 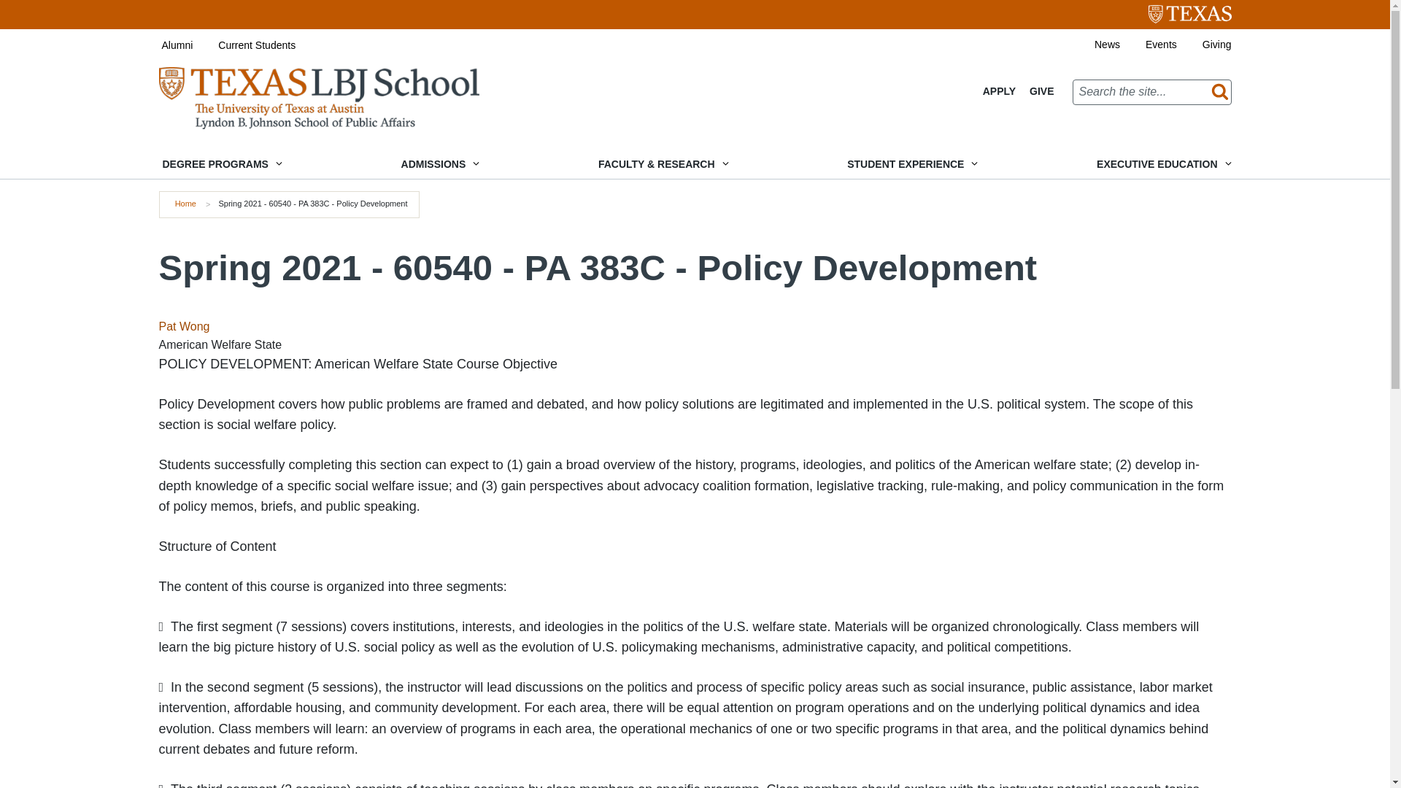 I want to click on Alumni, so click(x=164, y=45).